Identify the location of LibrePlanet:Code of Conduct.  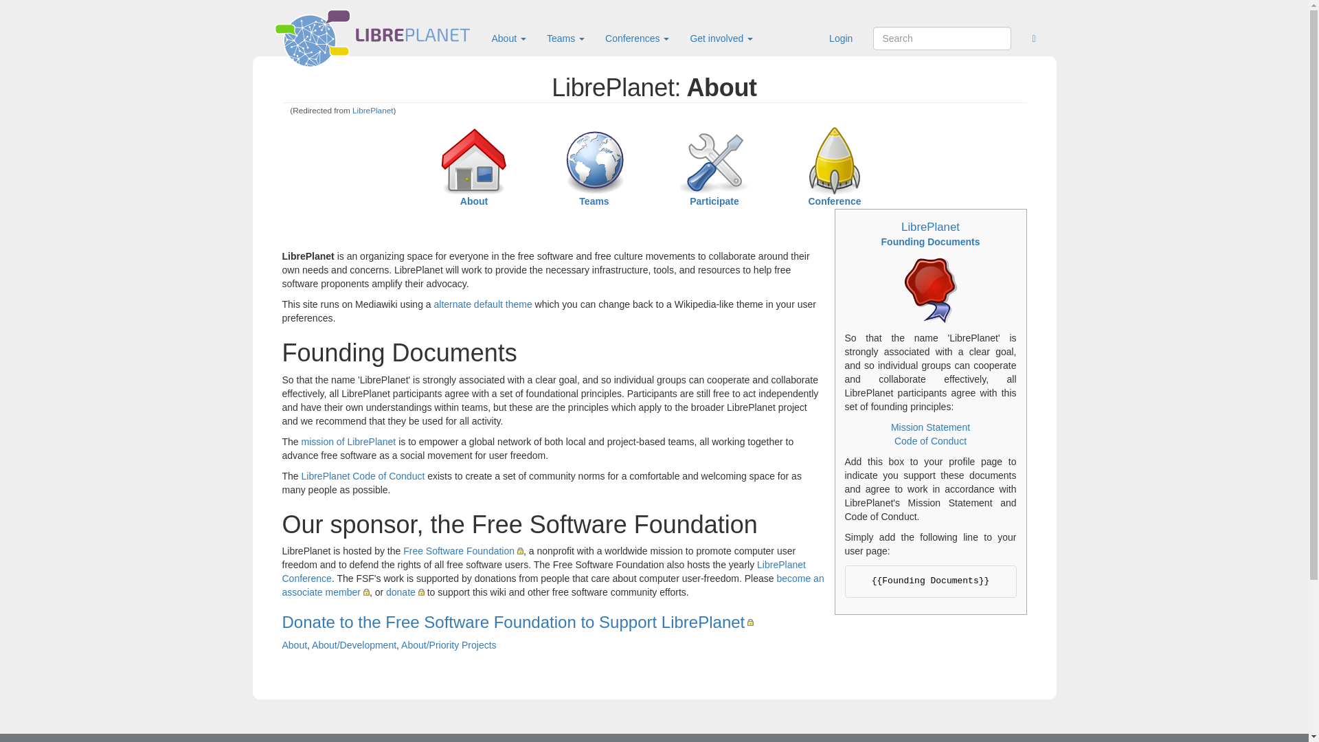
(363, 475).